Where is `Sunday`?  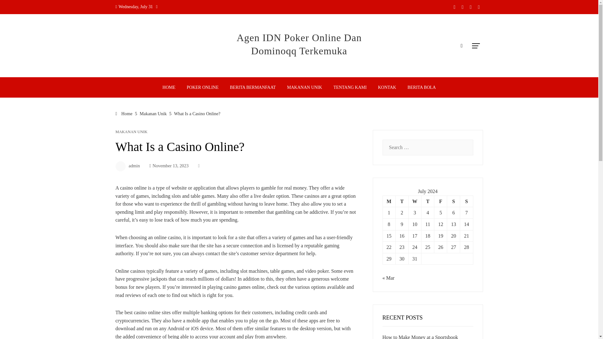
Sunday is located at coordinates (466, 201).